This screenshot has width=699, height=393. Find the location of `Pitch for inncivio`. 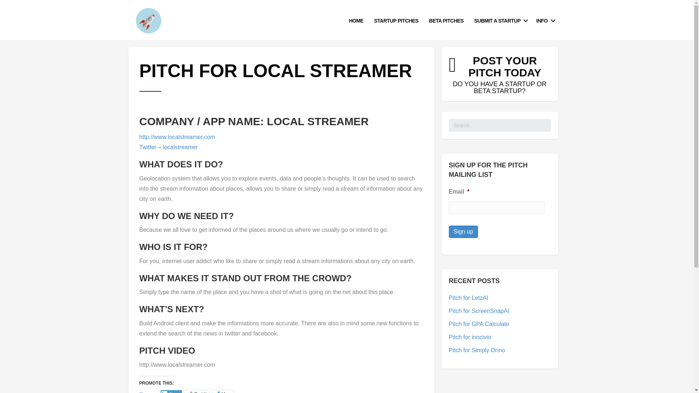

Pitch for inncivio is located at coordinates (470, 337).